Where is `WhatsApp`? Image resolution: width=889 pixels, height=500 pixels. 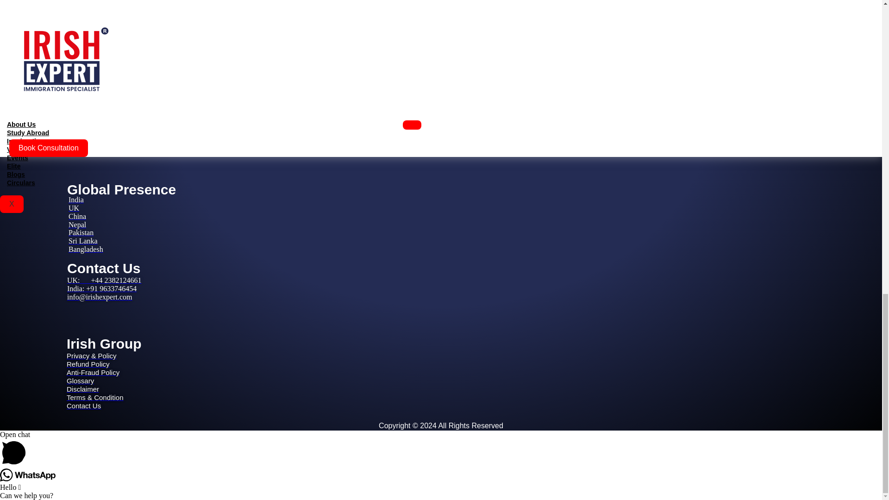
WhatsApp is located at coordinates (28, 475).